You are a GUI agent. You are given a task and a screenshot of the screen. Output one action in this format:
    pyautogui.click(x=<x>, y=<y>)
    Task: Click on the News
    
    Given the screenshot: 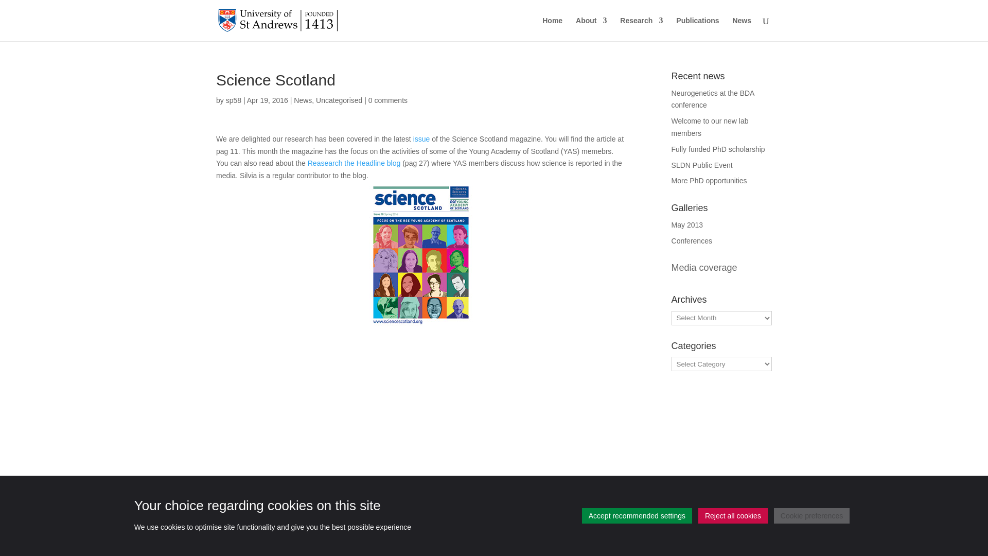 What is the action you would take?
    pyautogui.click(x=303, y=100)
    